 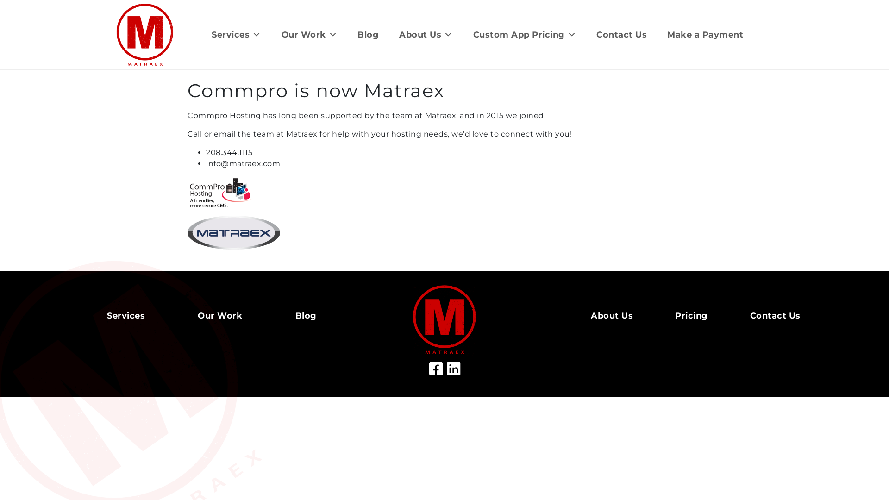 I want to click on Blog, so click(x=306, y=316).